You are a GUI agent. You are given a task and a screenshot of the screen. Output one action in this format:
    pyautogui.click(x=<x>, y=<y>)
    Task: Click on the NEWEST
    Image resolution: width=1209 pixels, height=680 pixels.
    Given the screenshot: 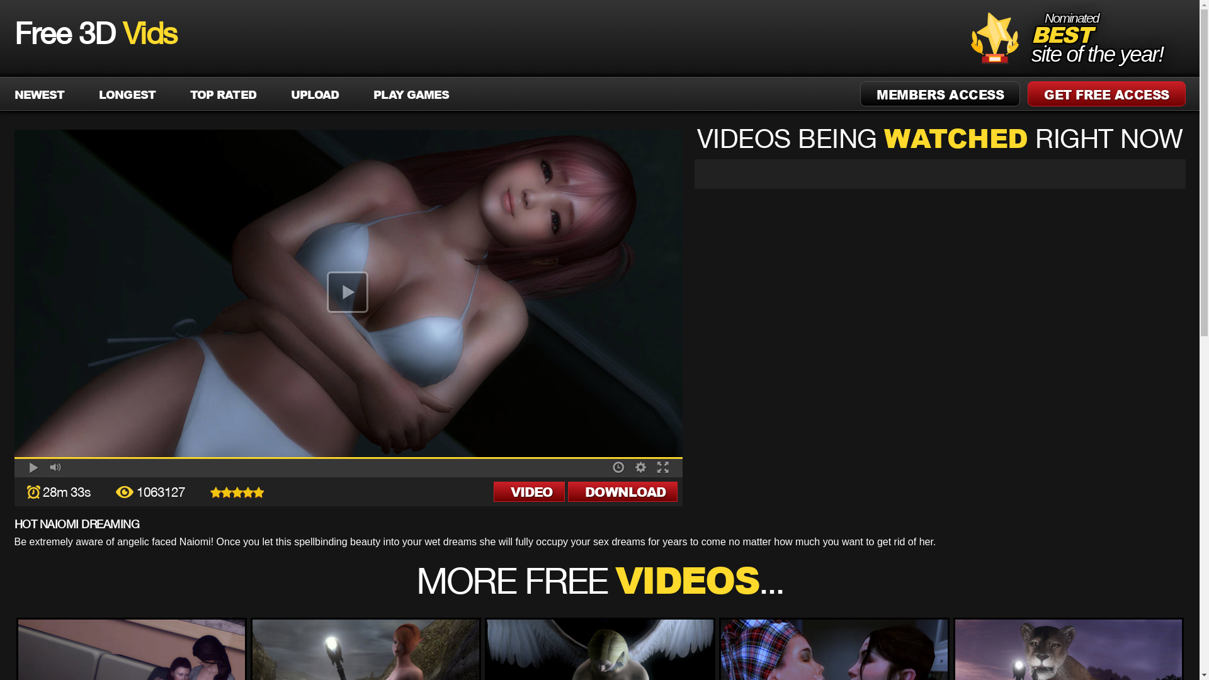 What is the action you would take?
    pyautogui.click(x=39, y=94)
    